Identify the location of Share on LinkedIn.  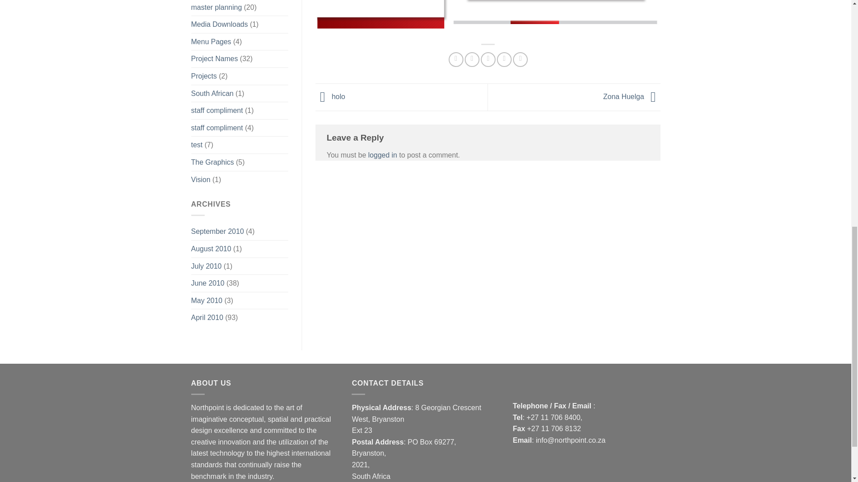
(520, 59).